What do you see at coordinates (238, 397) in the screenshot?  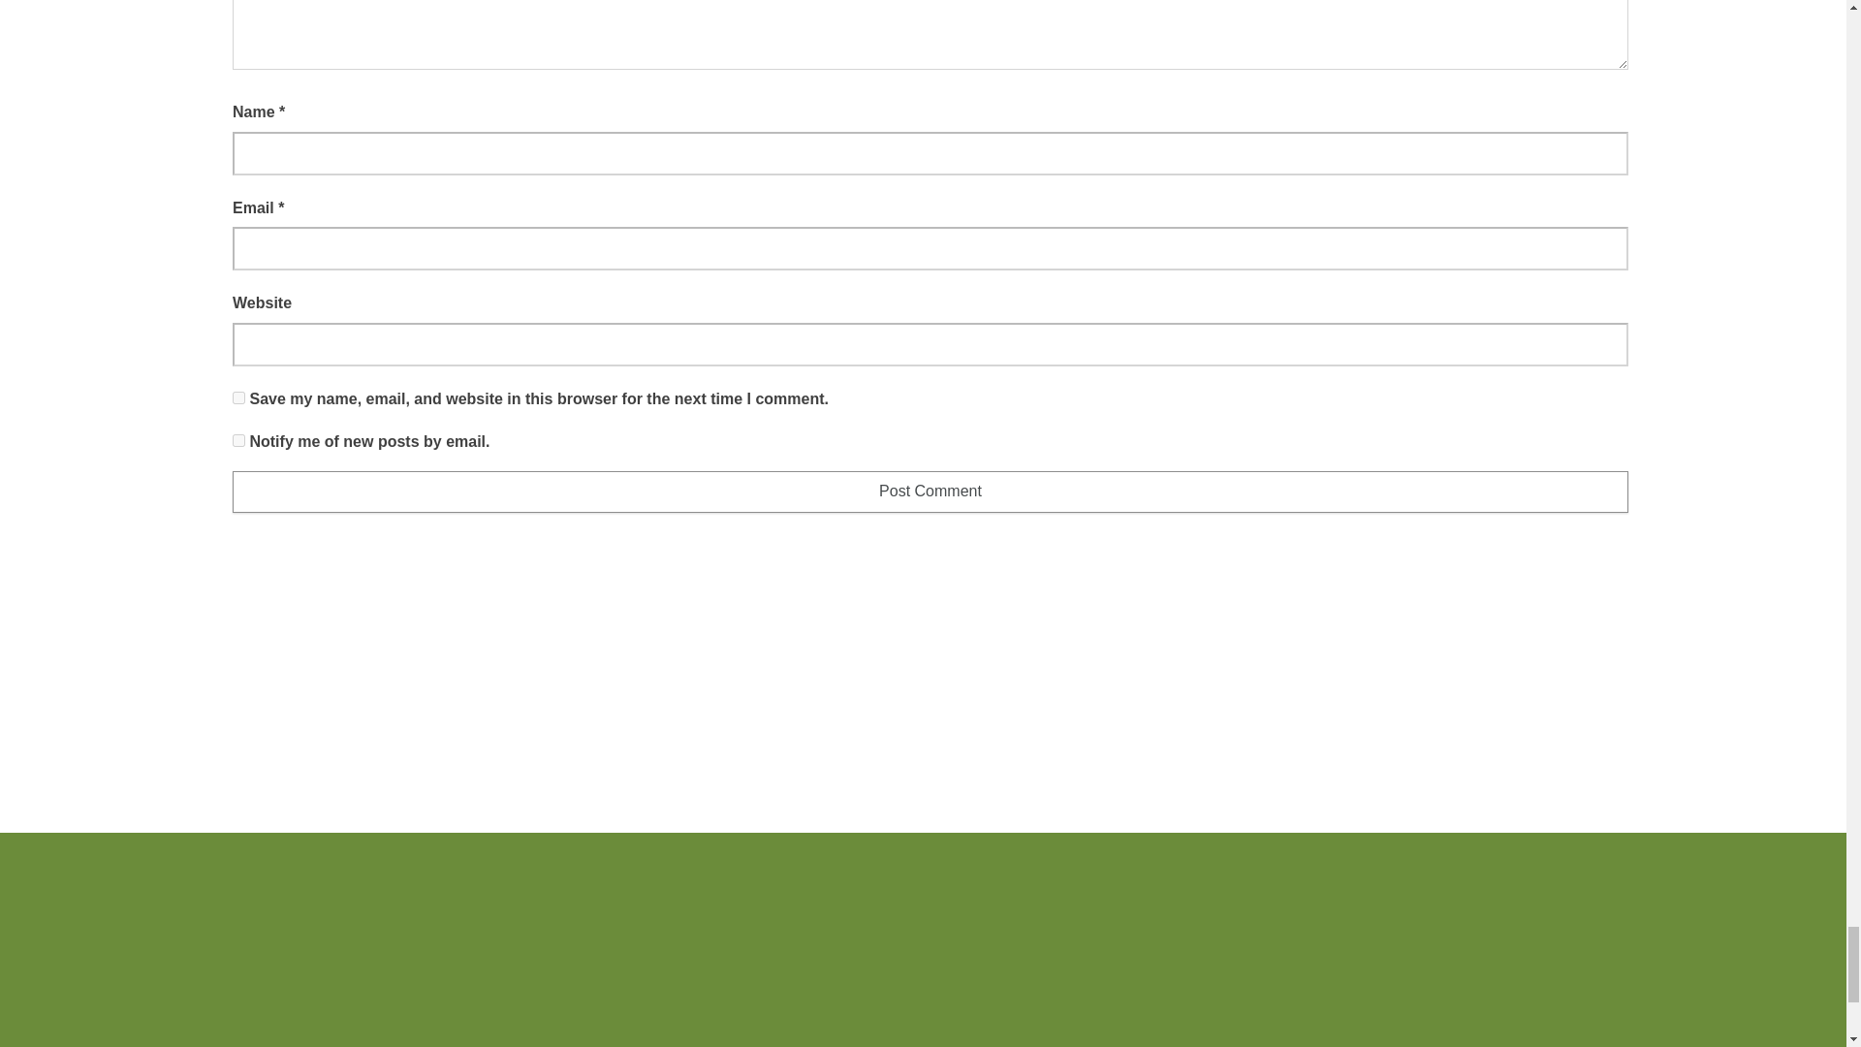 I see `yes` at bounding box center [238, 397].